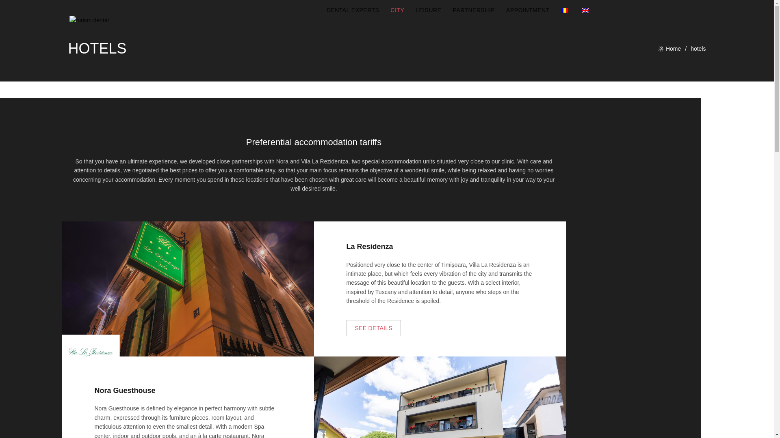 Image resolution: width=780 pixels, height=438 pixels. Describe the element at coordinates (527, 10) in the screenshot. I see `APPOINTMENT` at that location.